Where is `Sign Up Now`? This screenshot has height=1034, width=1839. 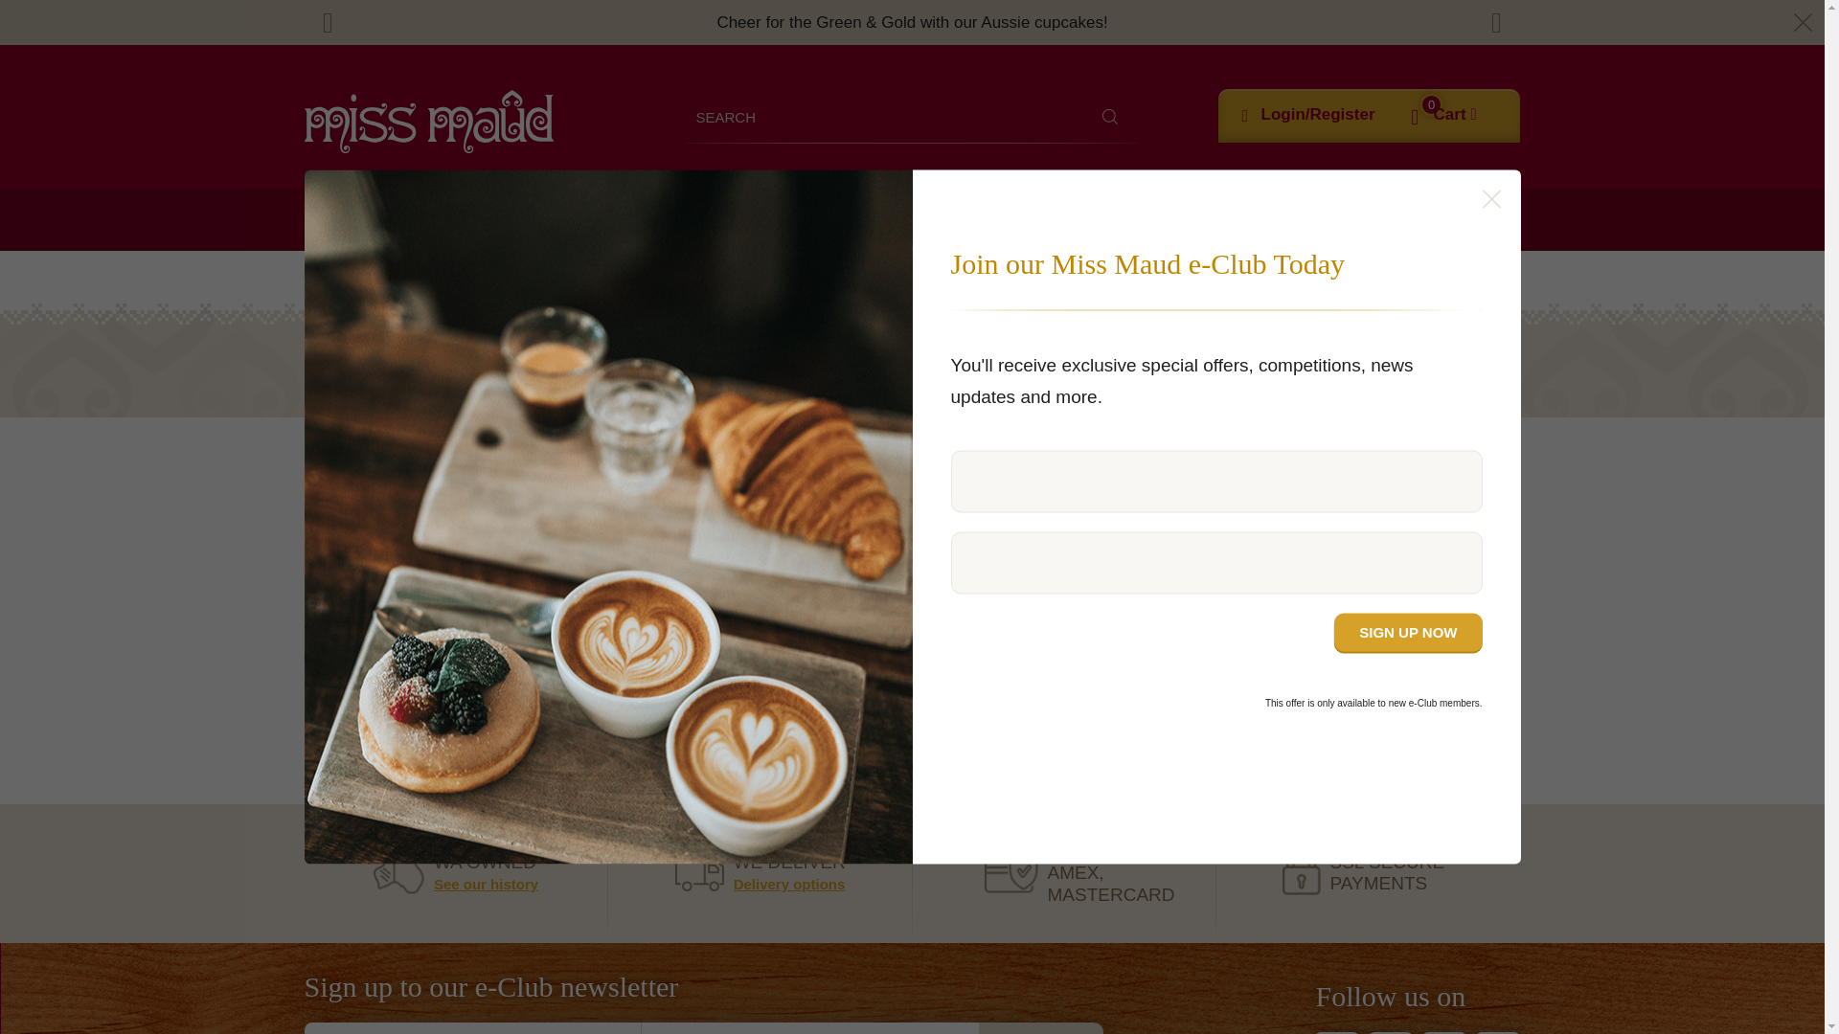 Sign Up Now is located at coordinates (1408, 632).